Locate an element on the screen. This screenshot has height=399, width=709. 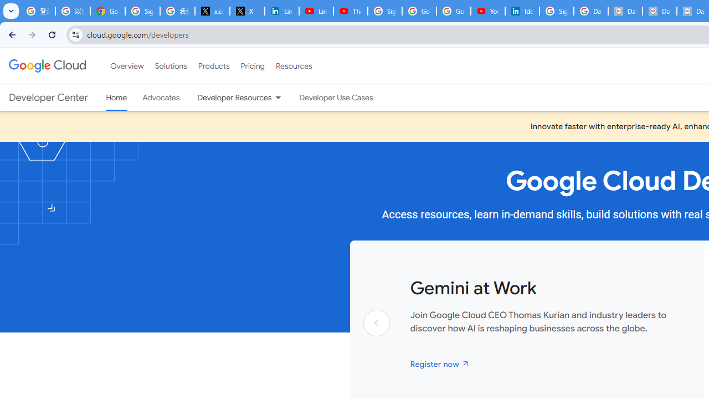
Google Cloud is located at coordinates (47, 65).